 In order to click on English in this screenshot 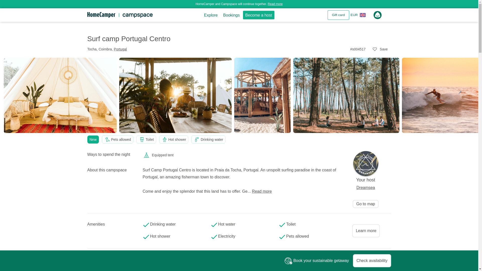, I will do `click(363, 15)`.